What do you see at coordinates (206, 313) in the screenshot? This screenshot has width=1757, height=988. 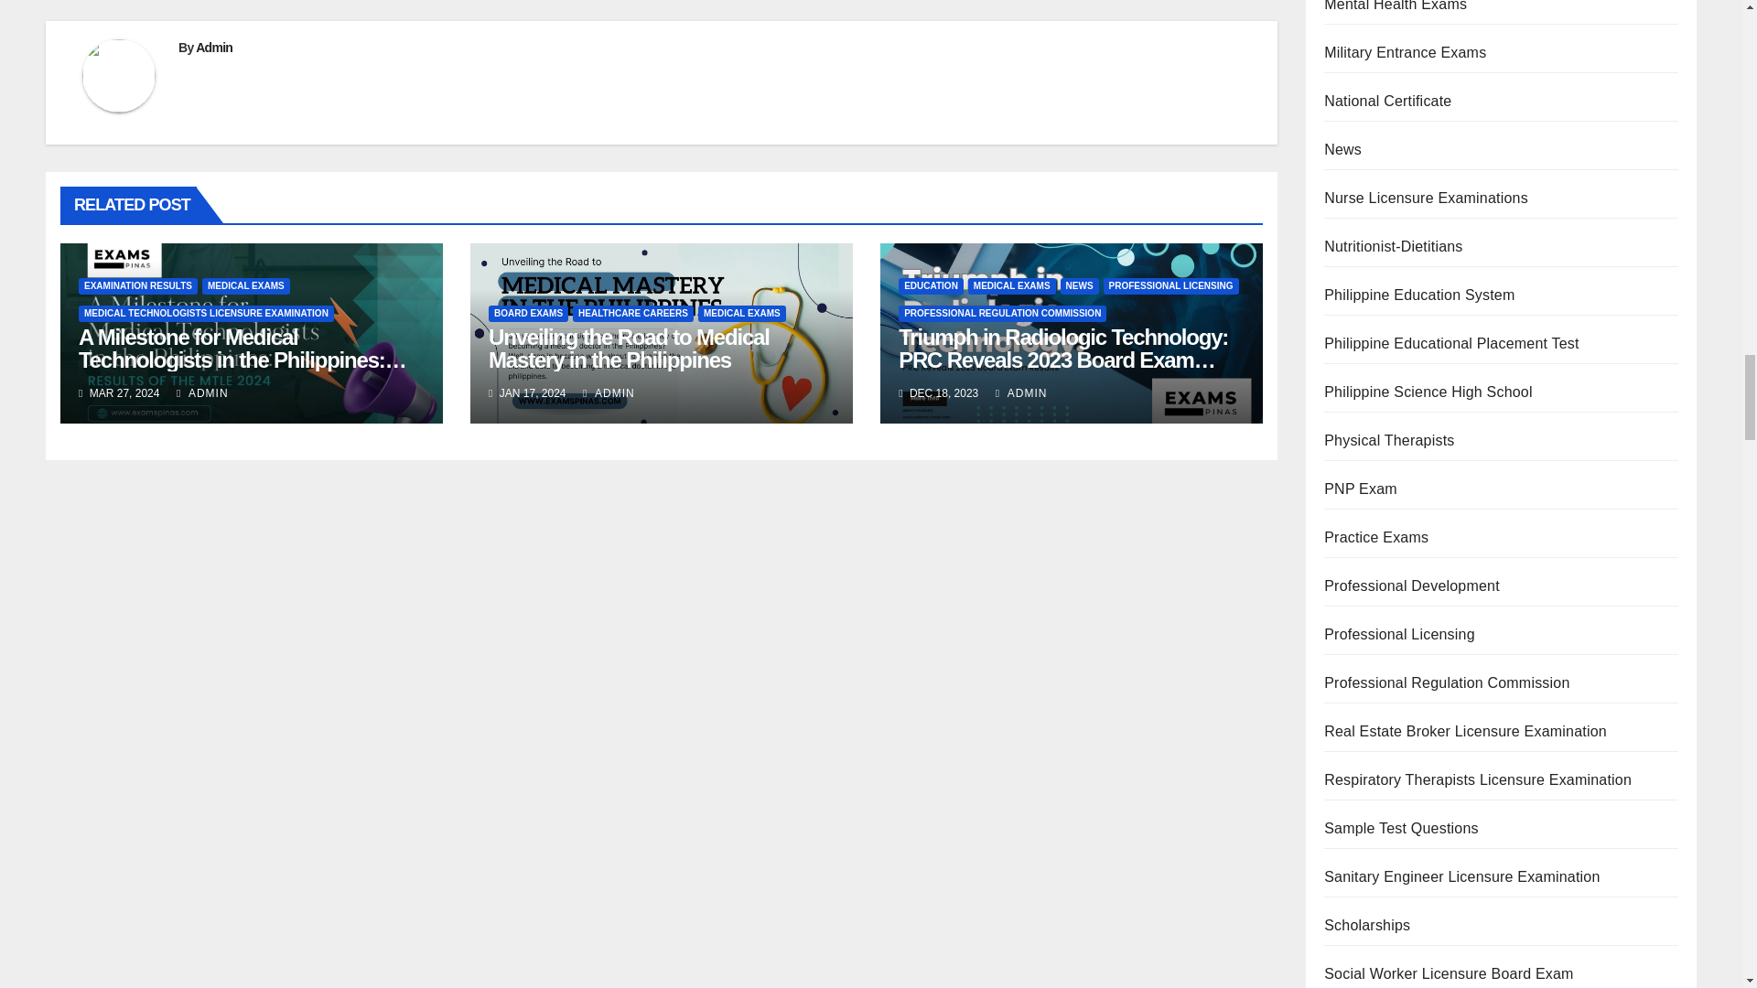 I see `MEDICAL TECHNOLOGISTS LICENSURE EXAMINATION` at bounding box center [206, 313].